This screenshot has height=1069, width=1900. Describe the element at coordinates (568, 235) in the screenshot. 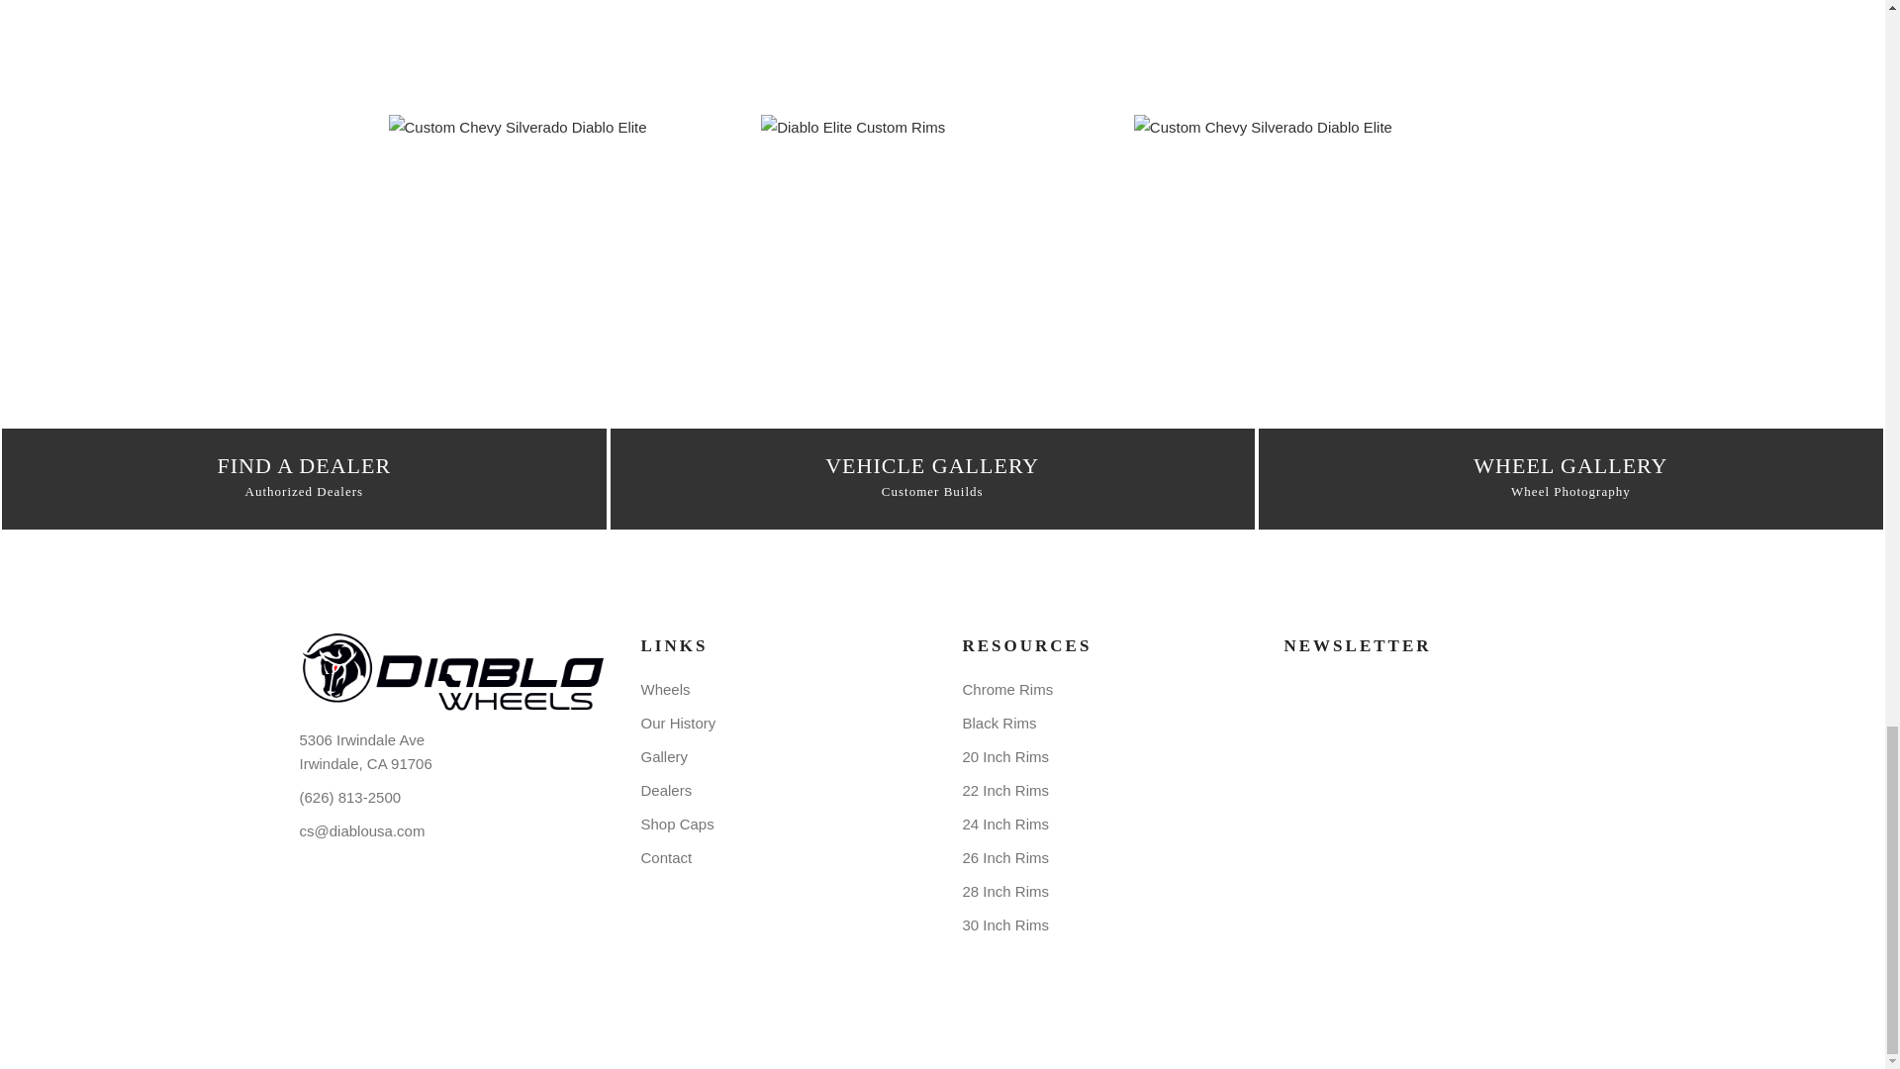

I see `Red-Chevy-Silverado-Diablo-Elite-Wheel-Gallery-6` at that location.